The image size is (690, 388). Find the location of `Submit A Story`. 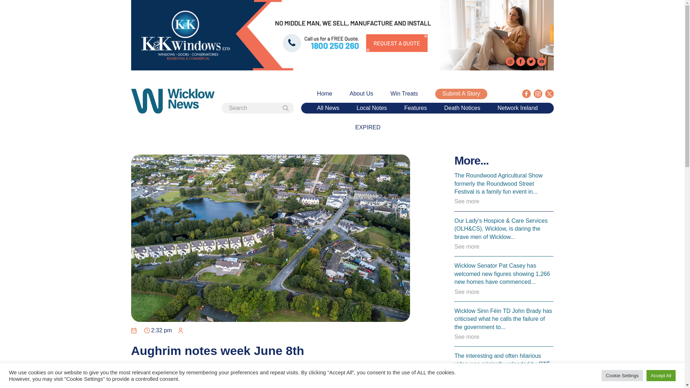

Submit A Story is located at coordinates (461, 94).